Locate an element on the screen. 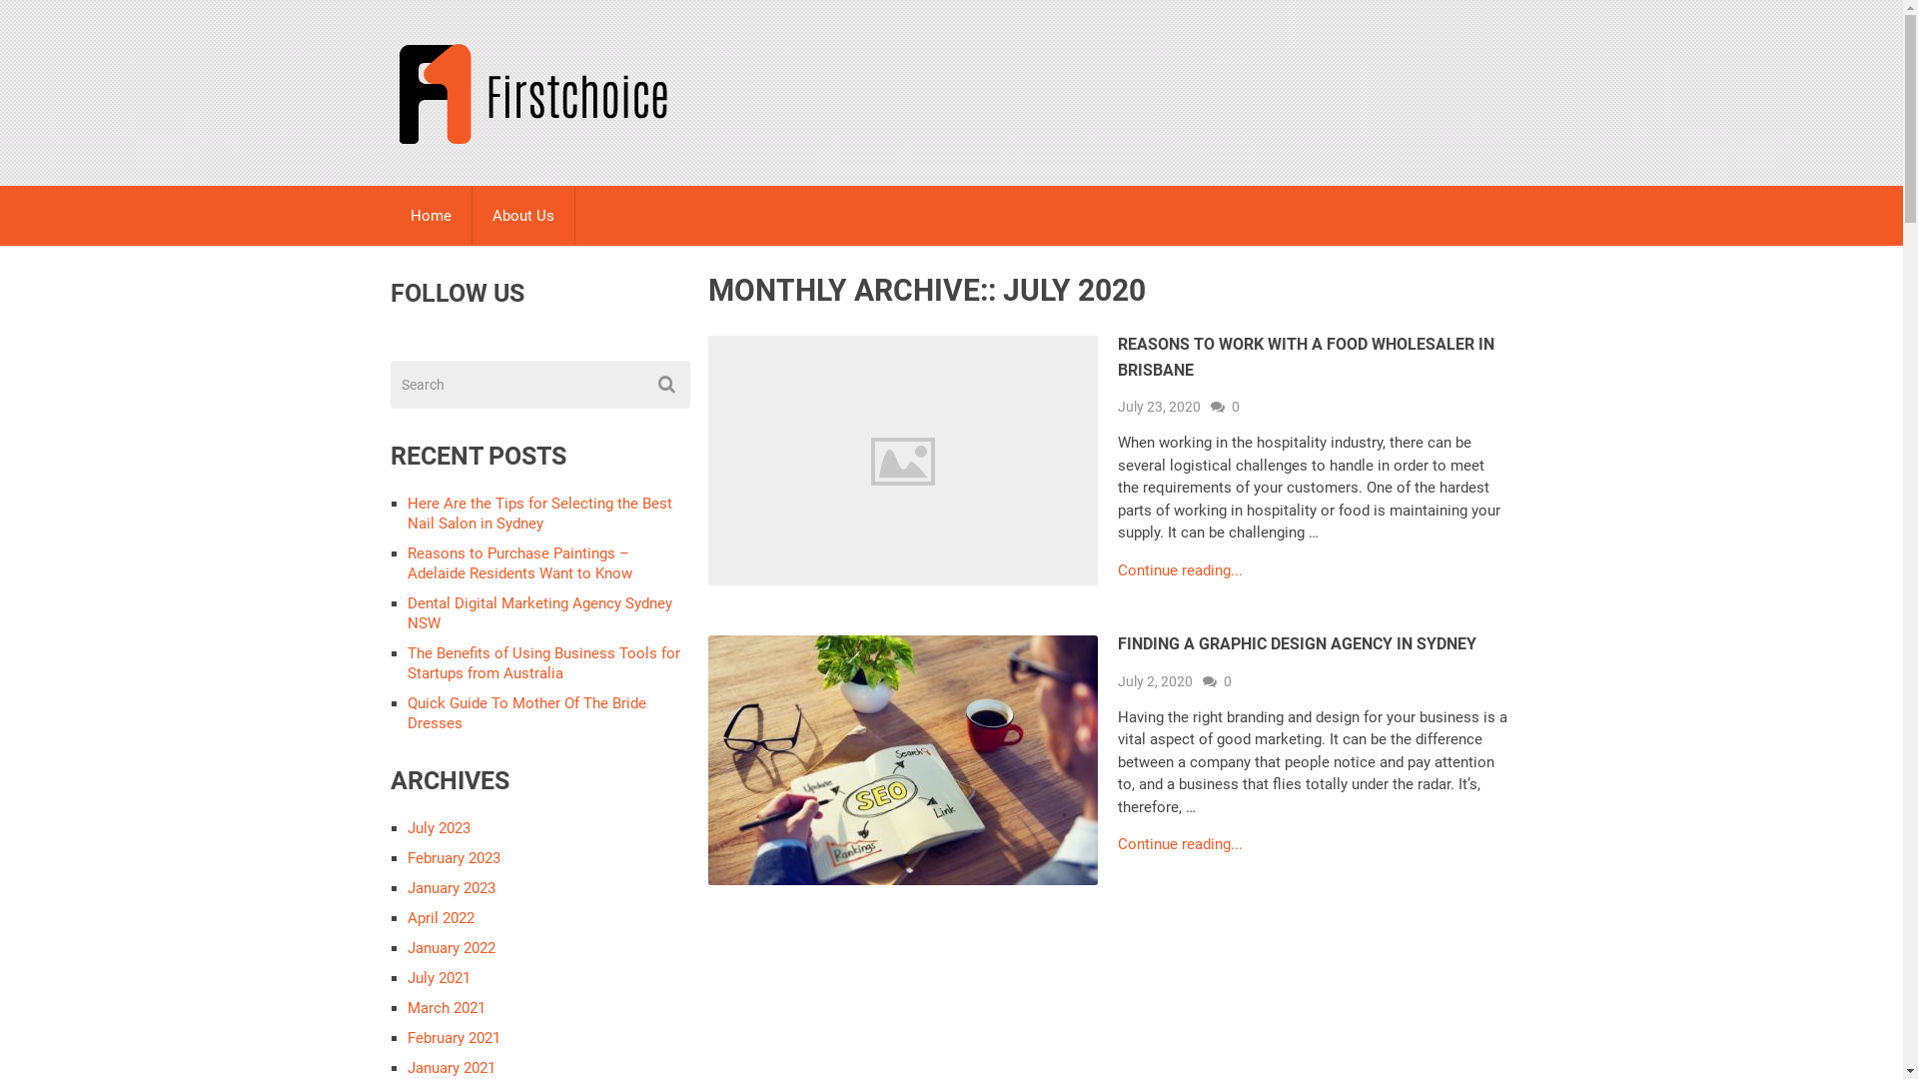 This screenshot has width=1918, height=1079. March 2021 is located at coordinates (447, 1007).